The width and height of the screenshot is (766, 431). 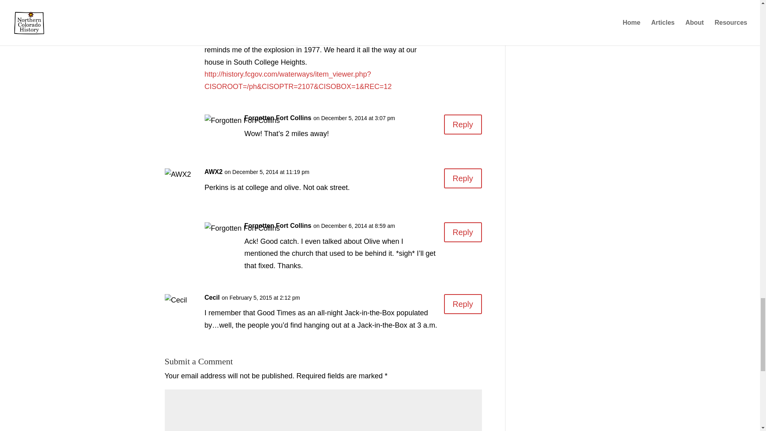 I want to click on Reply, so click(x=463, y=178).